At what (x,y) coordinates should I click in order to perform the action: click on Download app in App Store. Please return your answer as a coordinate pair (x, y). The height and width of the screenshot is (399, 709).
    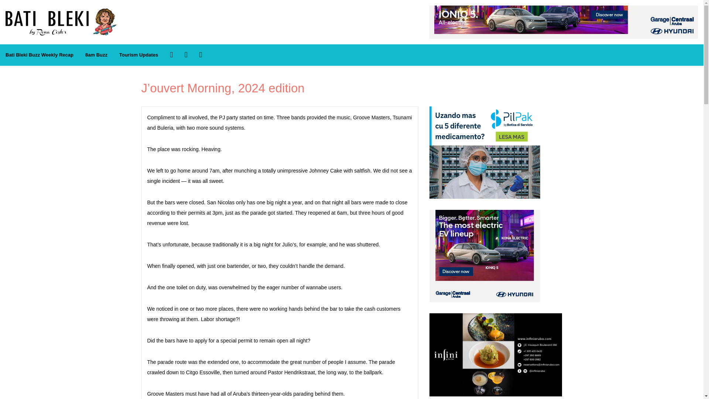
    Looking at the image, I should click on (186, 55).